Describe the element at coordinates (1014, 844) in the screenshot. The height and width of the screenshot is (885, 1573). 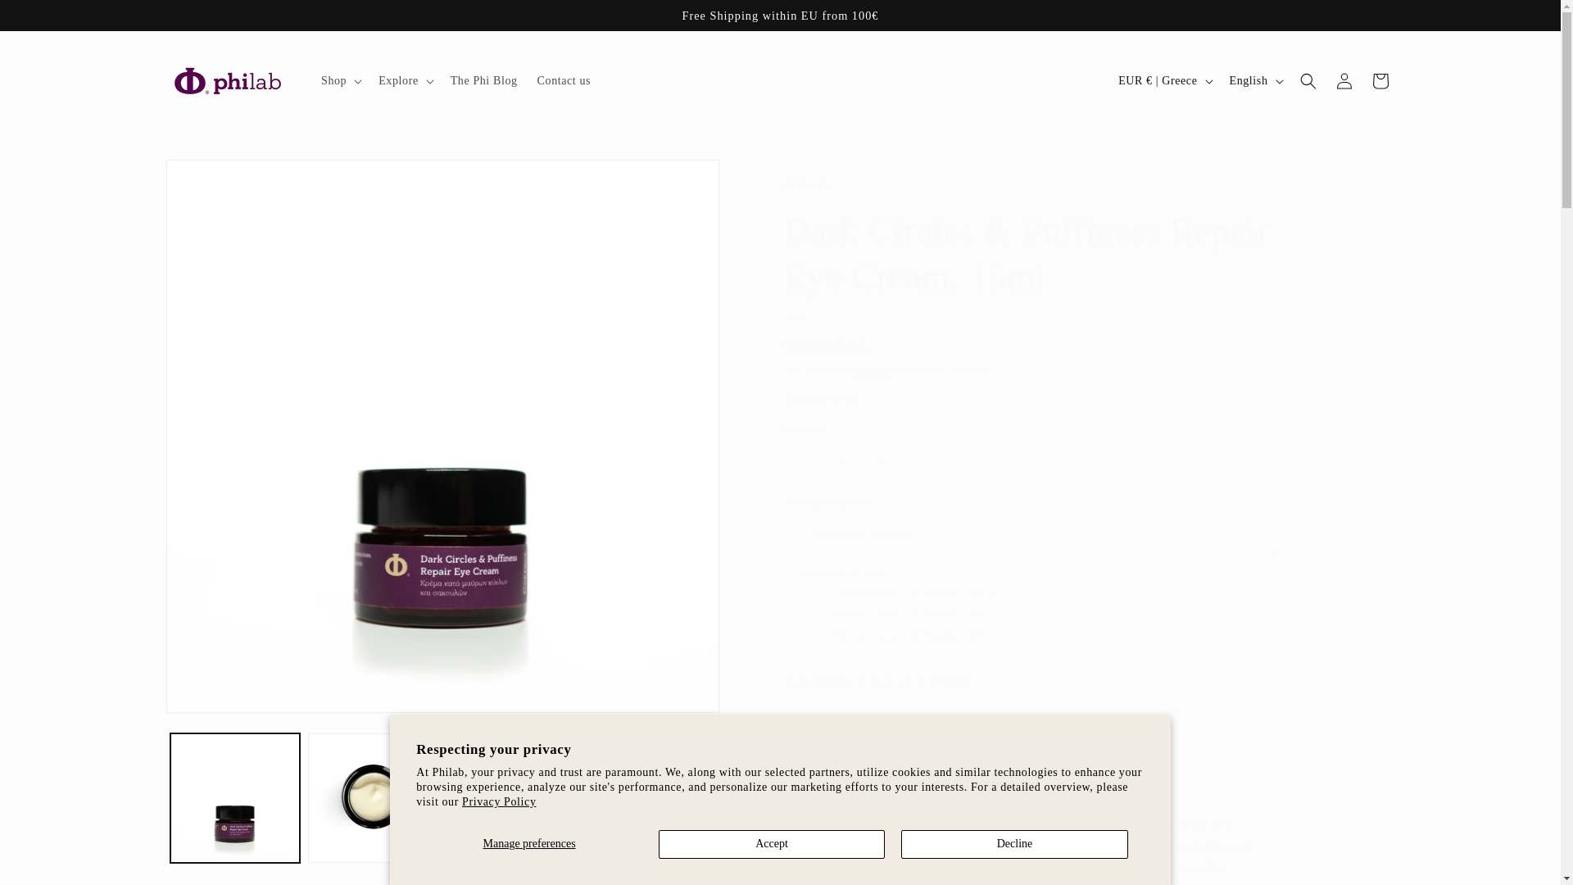
I see `Decline` at that location.